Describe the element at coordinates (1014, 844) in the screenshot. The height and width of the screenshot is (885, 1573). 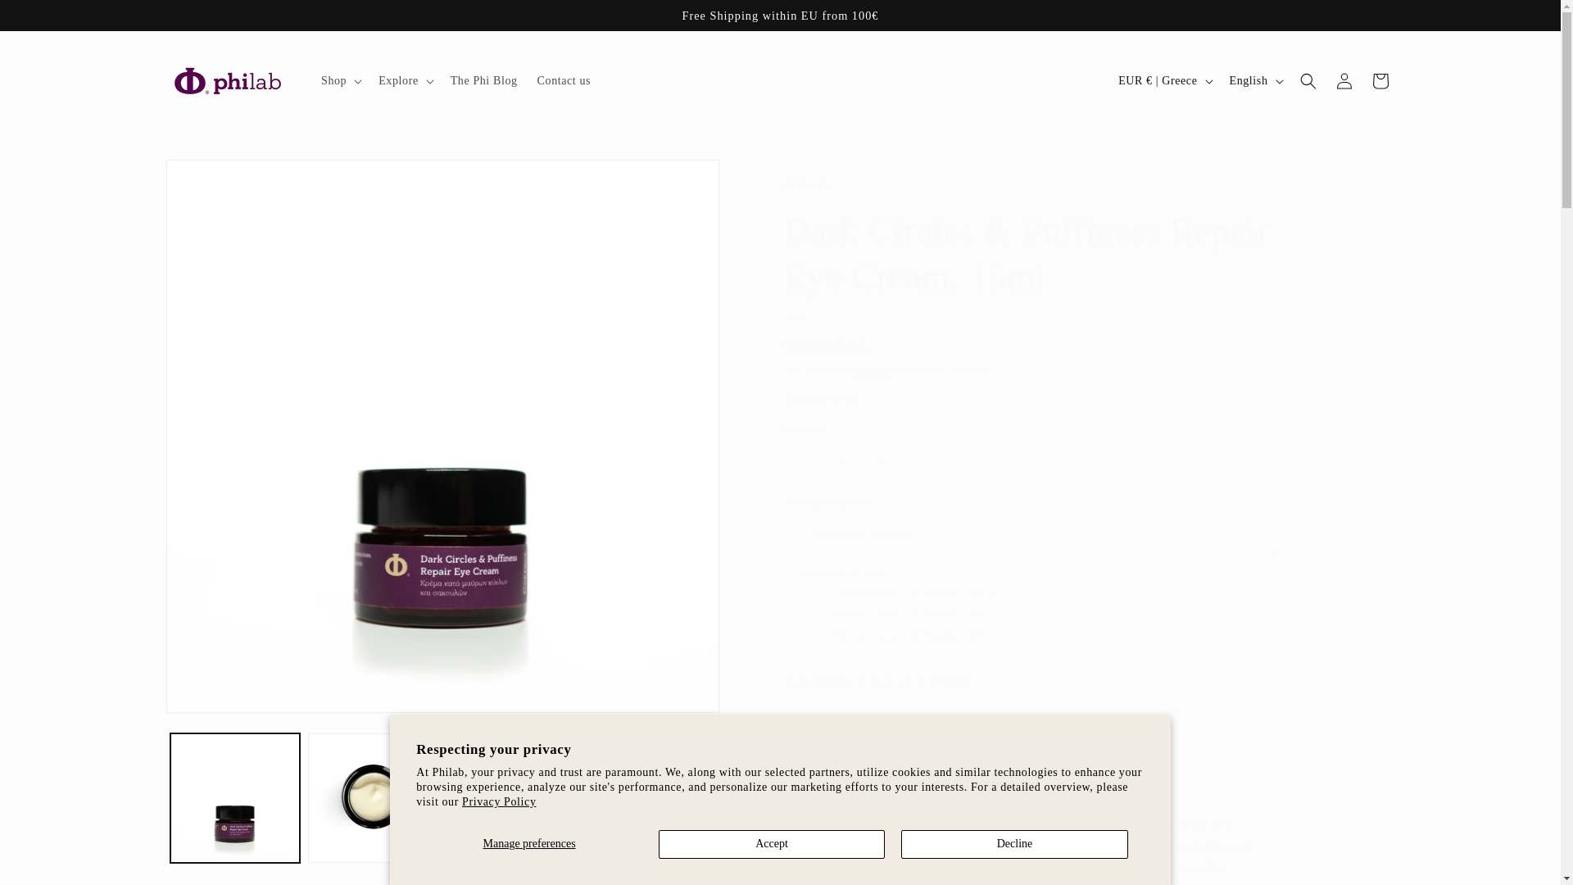
I see `Decline` at that location.